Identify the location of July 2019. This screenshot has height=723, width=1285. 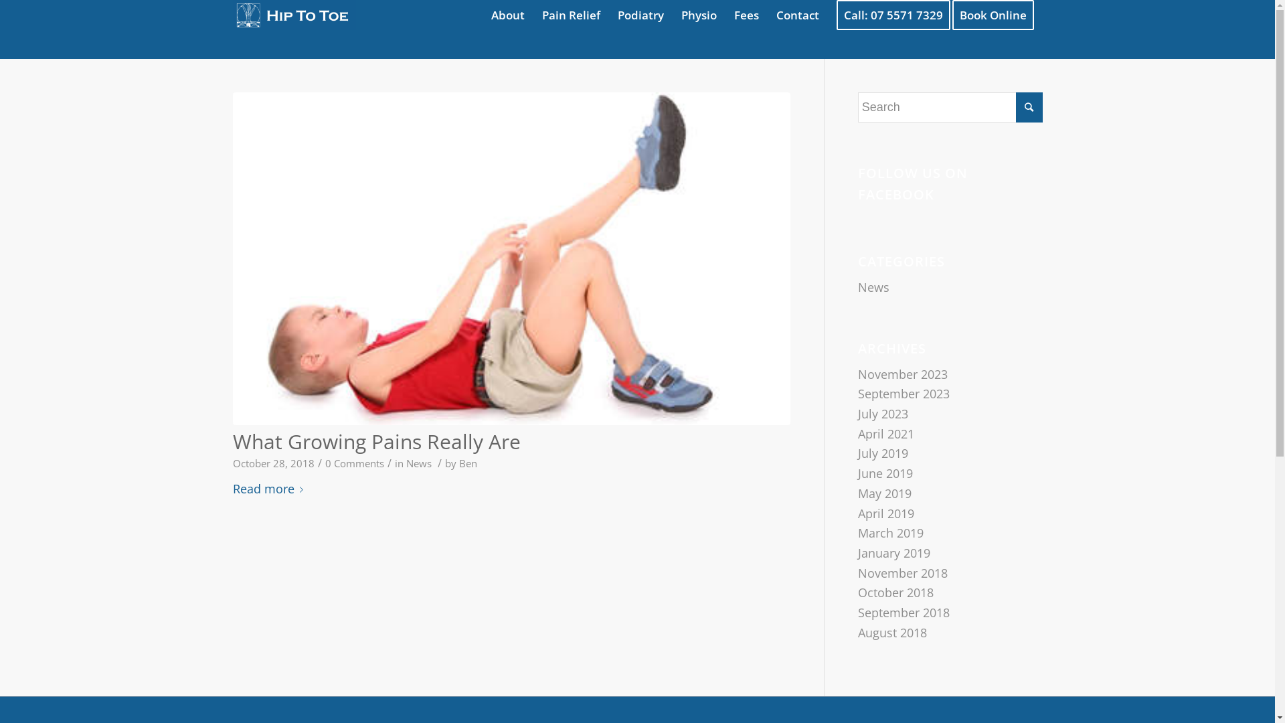
(883, 453).